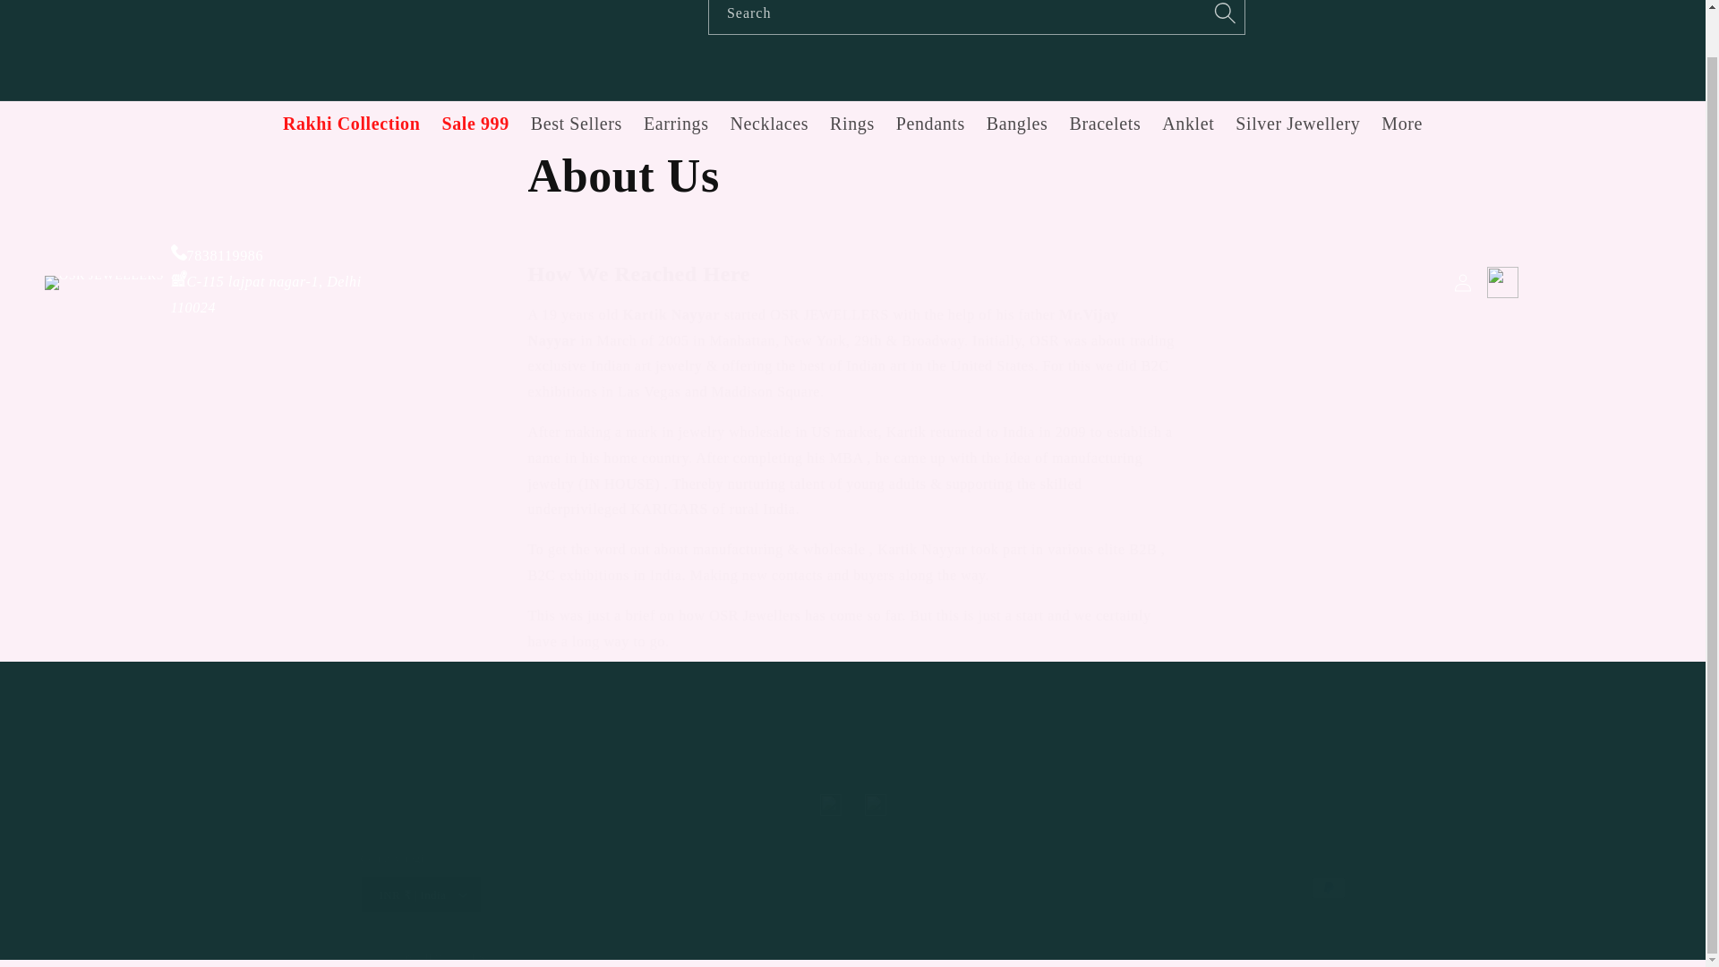 This screenshot has width=1719, height=967. Describe the element at coordinates (577, 124) in the screenshot. I see `Best Sellers` at that location.